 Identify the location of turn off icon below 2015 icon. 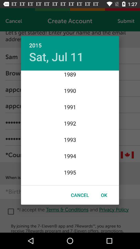
(56, 57).